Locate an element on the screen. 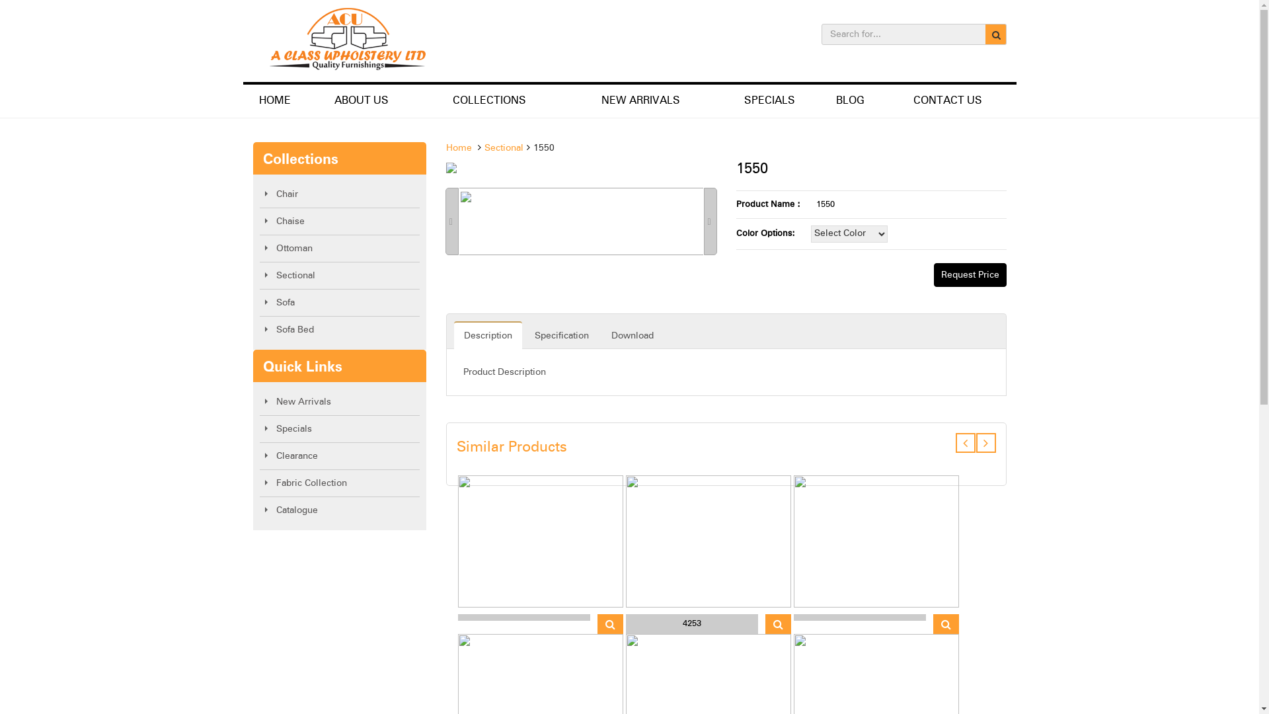 The width and height of the screenshot is (1269, 714). Download is located at coordinates (633, 335).